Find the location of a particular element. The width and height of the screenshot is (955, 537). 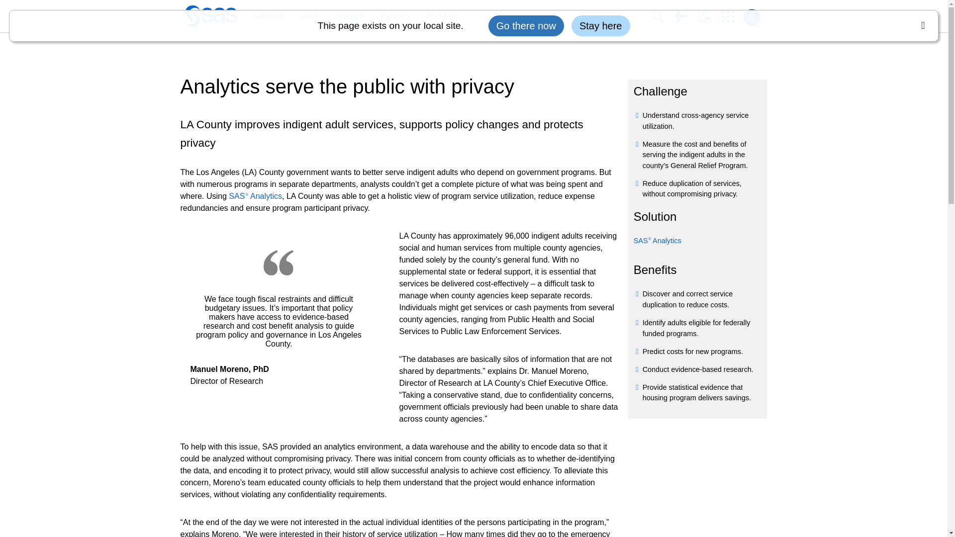

Partners is located at coordinates (395, 16).